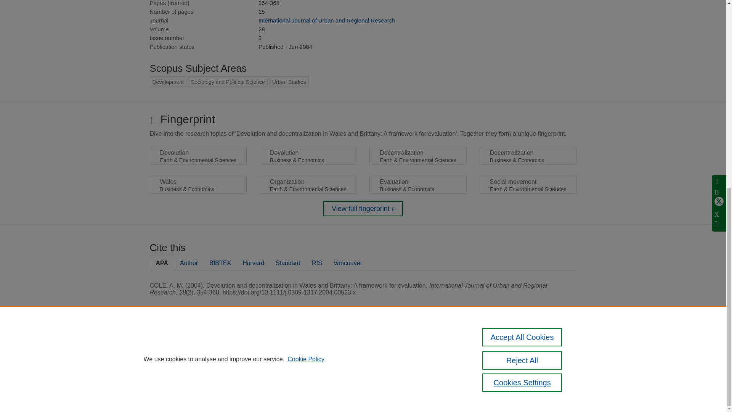 The image size is (732, 412). Describe the element at coordinates (326, 20) in the screenshot. I see `International Journal of Urban and Regional Research` at that location.